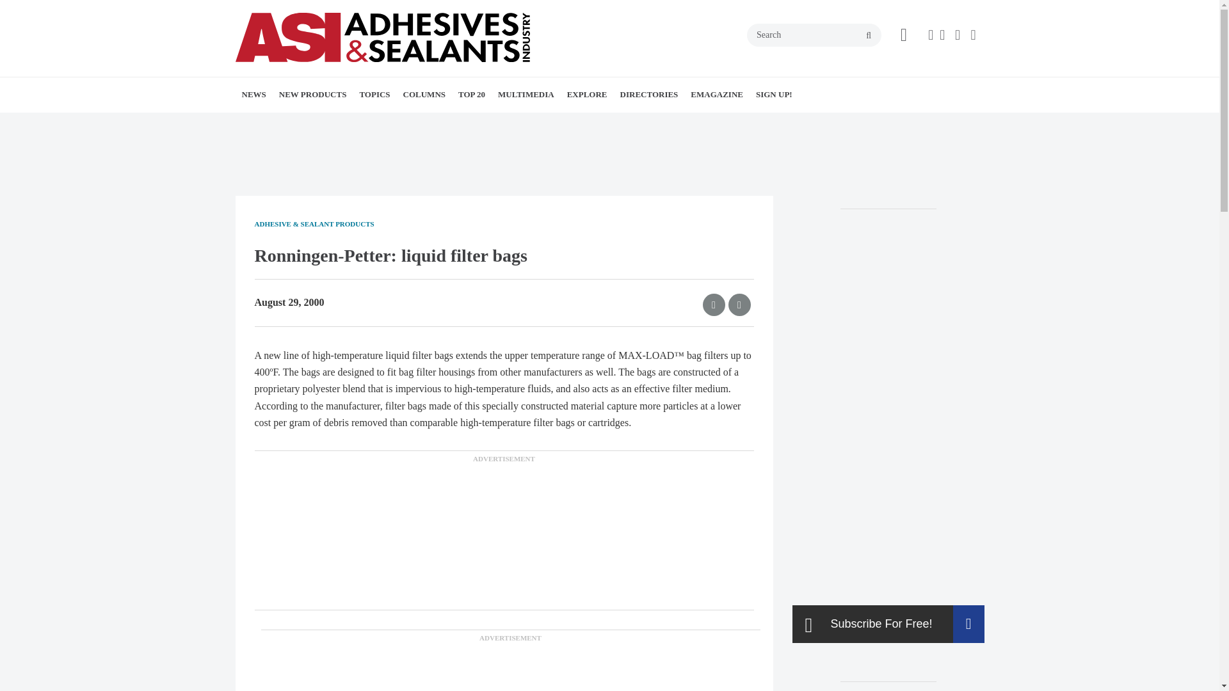 The image size is (1229, 691). I want to click on NEW PRODUCTS, so click(313, 94).